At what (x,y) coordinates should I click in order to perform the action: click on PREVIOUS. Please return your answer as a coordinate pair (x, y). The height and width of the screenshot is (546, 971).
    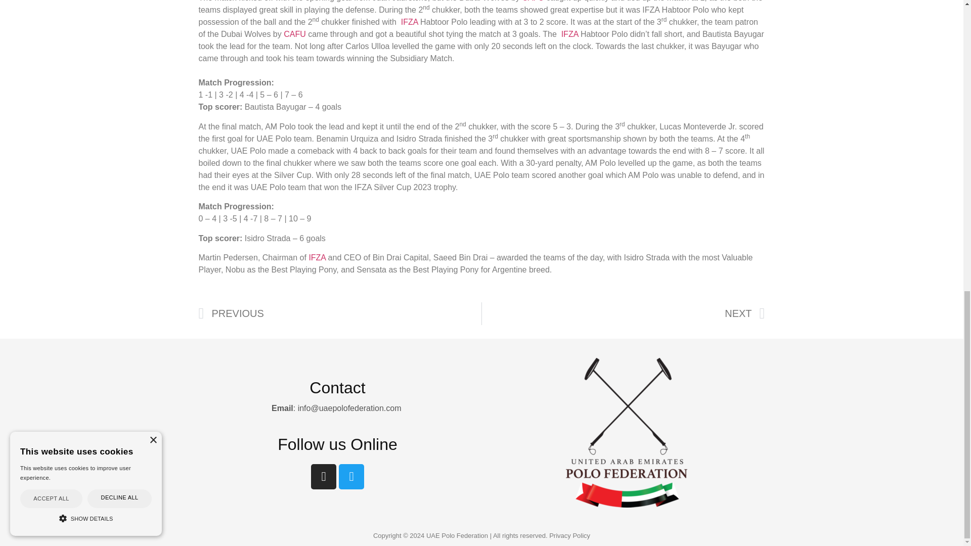
    Looking at the image, I should click on (340, 313).